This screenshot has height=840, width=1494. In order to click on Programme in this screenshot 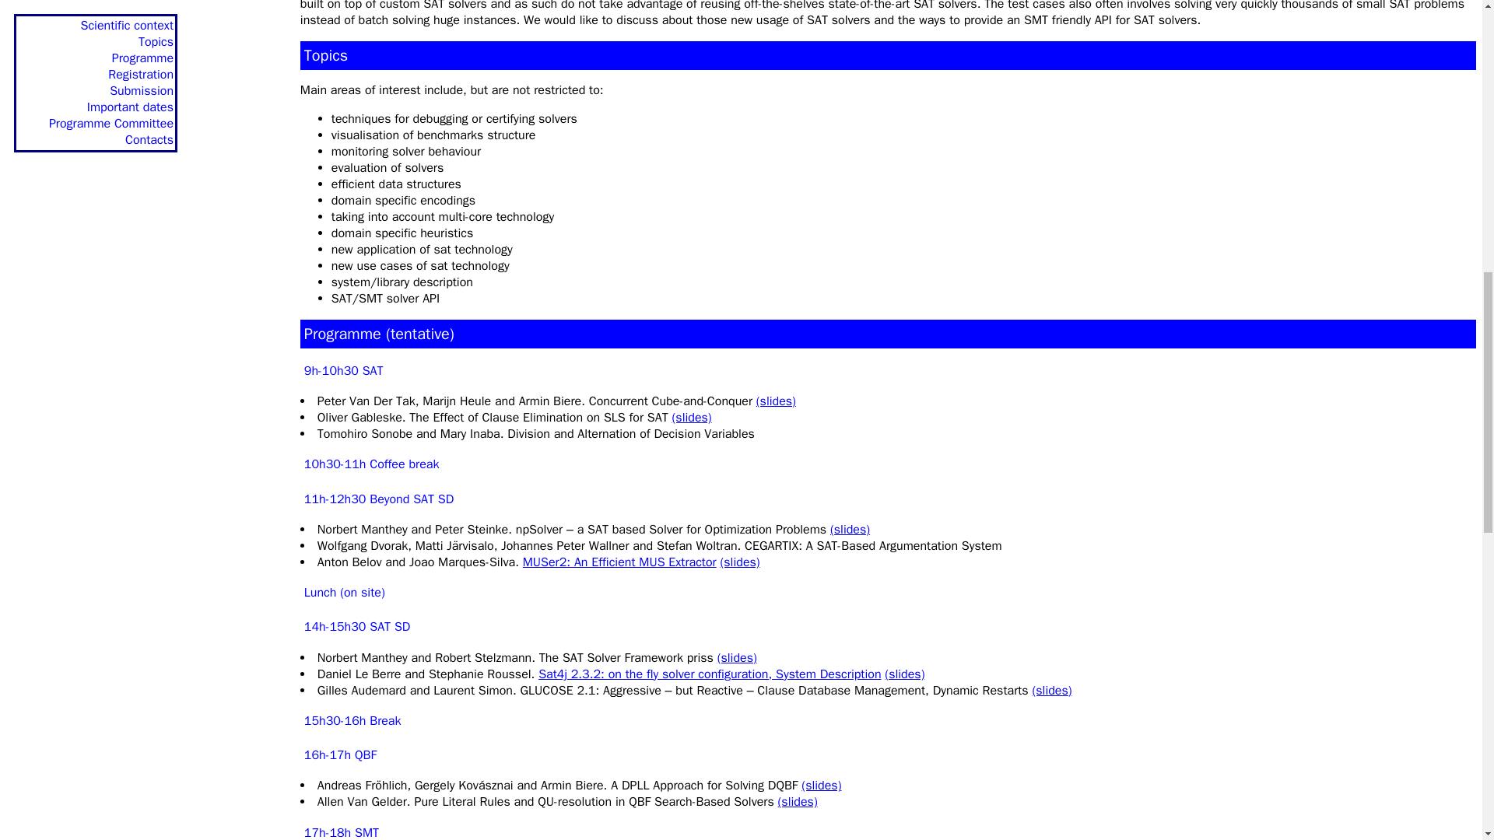, I will do `click(342, 333)`.